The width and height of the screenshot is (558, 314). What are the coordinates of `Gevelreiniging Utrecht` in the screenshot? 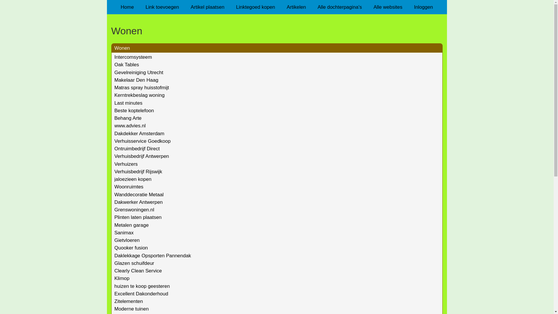 It's located at (139, 73).